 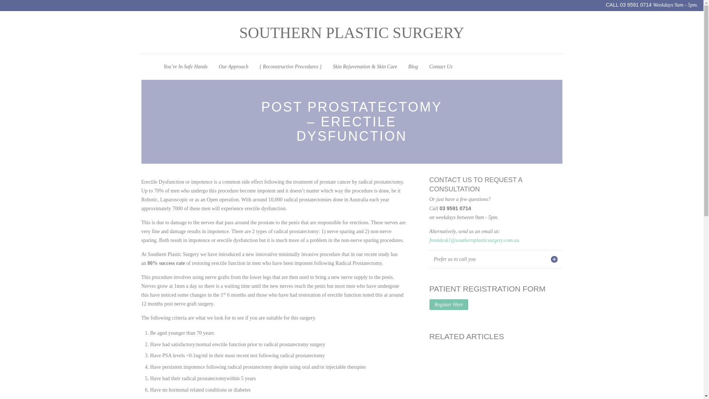 What do you see at coordinates (448, 304) in the screenshot?
I see `Register Here` at bounding box center [448, 304].